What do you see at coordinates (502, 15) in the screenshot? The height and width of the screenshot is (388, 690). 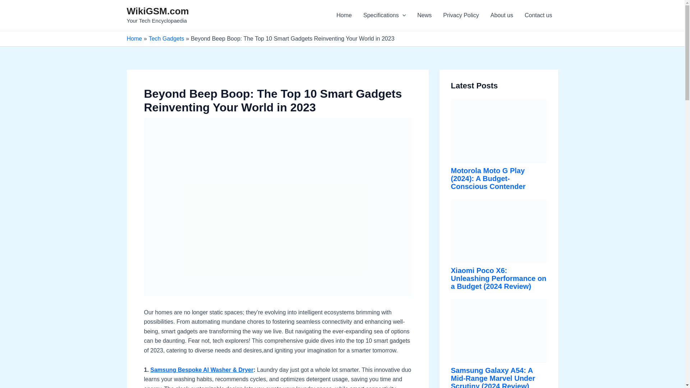 I see `About us` at bounding box center [502, 15].